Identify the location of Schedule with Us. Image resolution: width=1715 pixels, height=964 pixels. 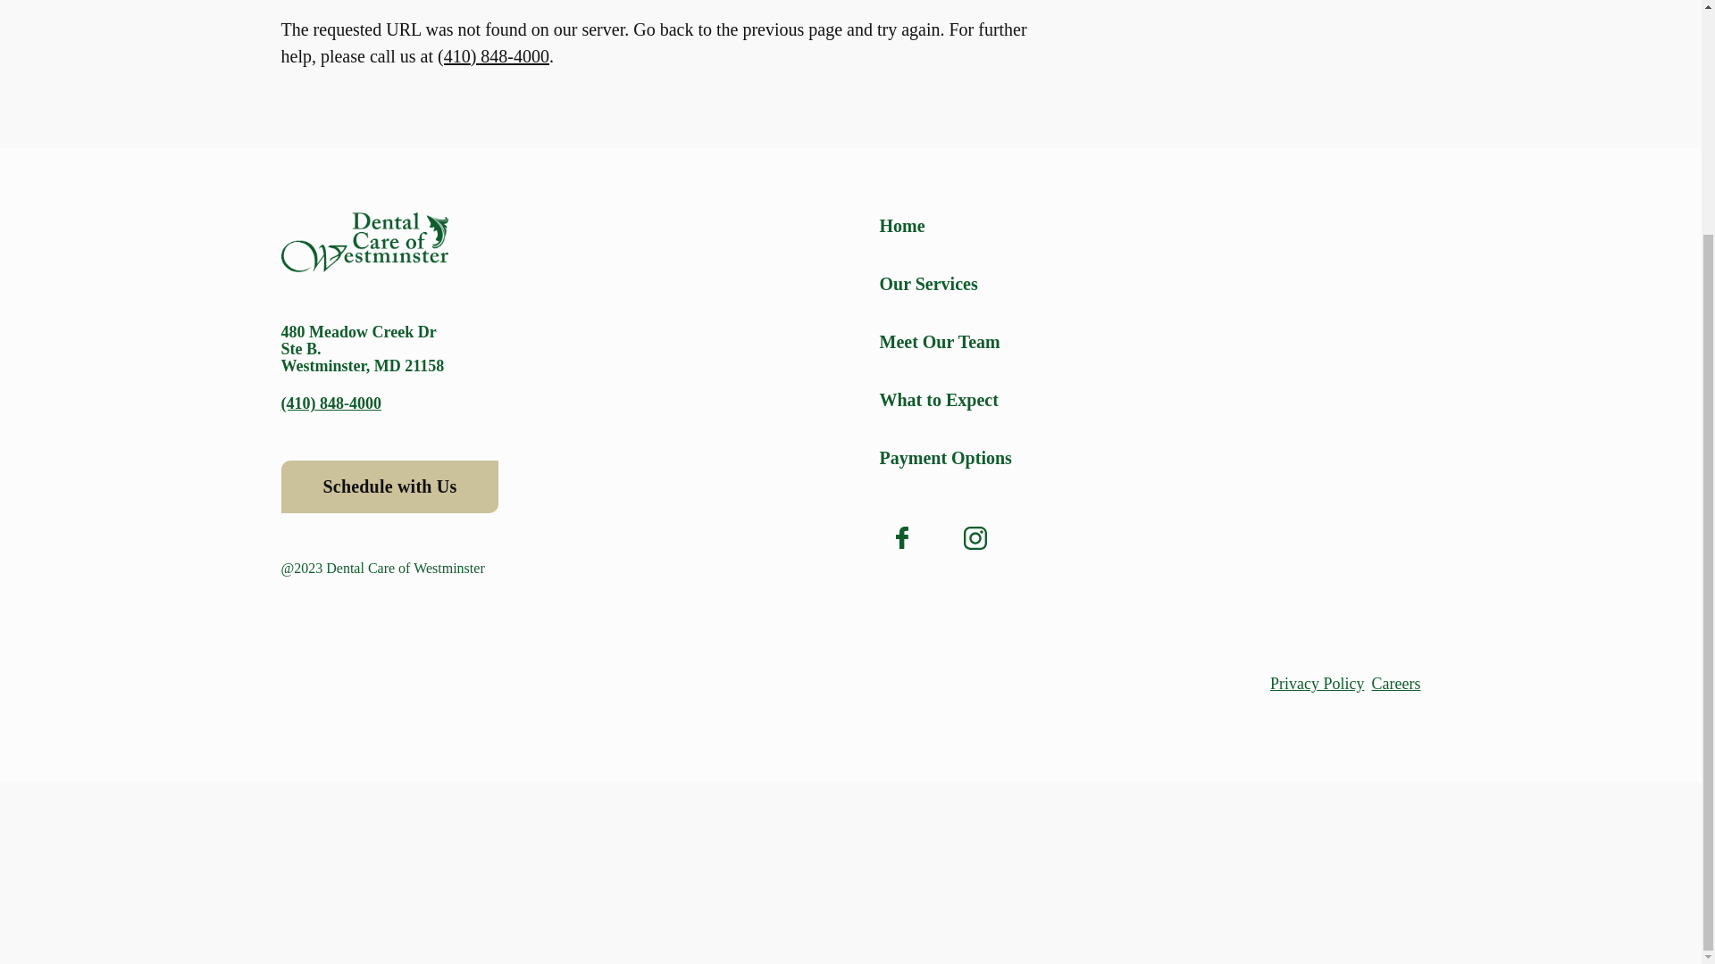
(389, 486).